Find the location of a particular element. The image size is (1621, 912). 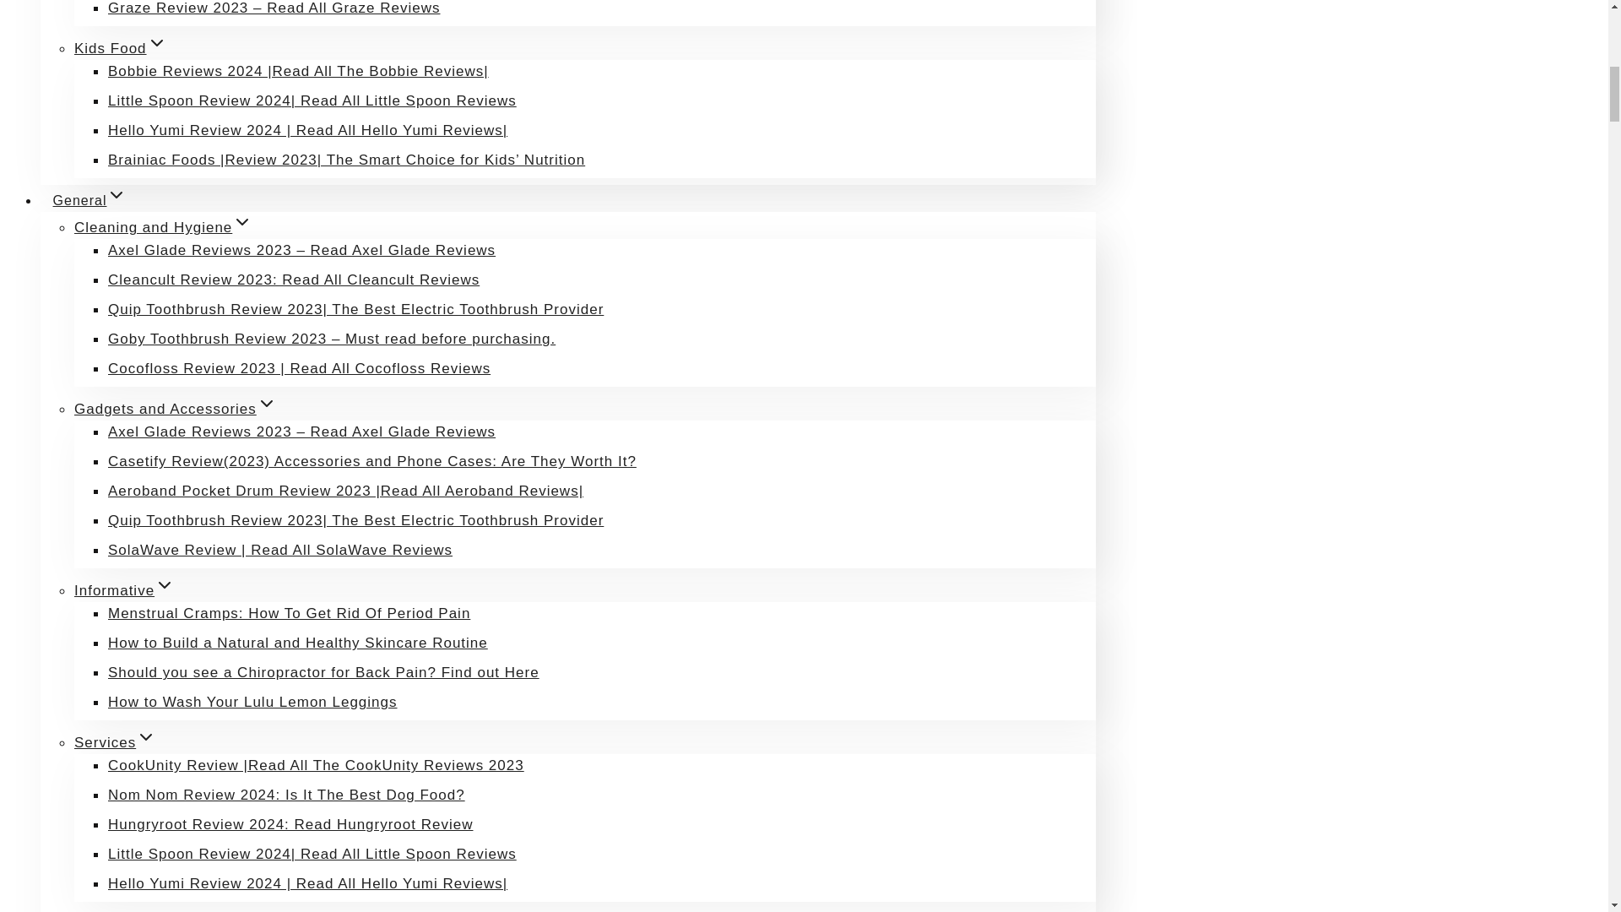

Cleancult Review 2023: Read All Cleancult Reviews is located at coordinates (294, 280).